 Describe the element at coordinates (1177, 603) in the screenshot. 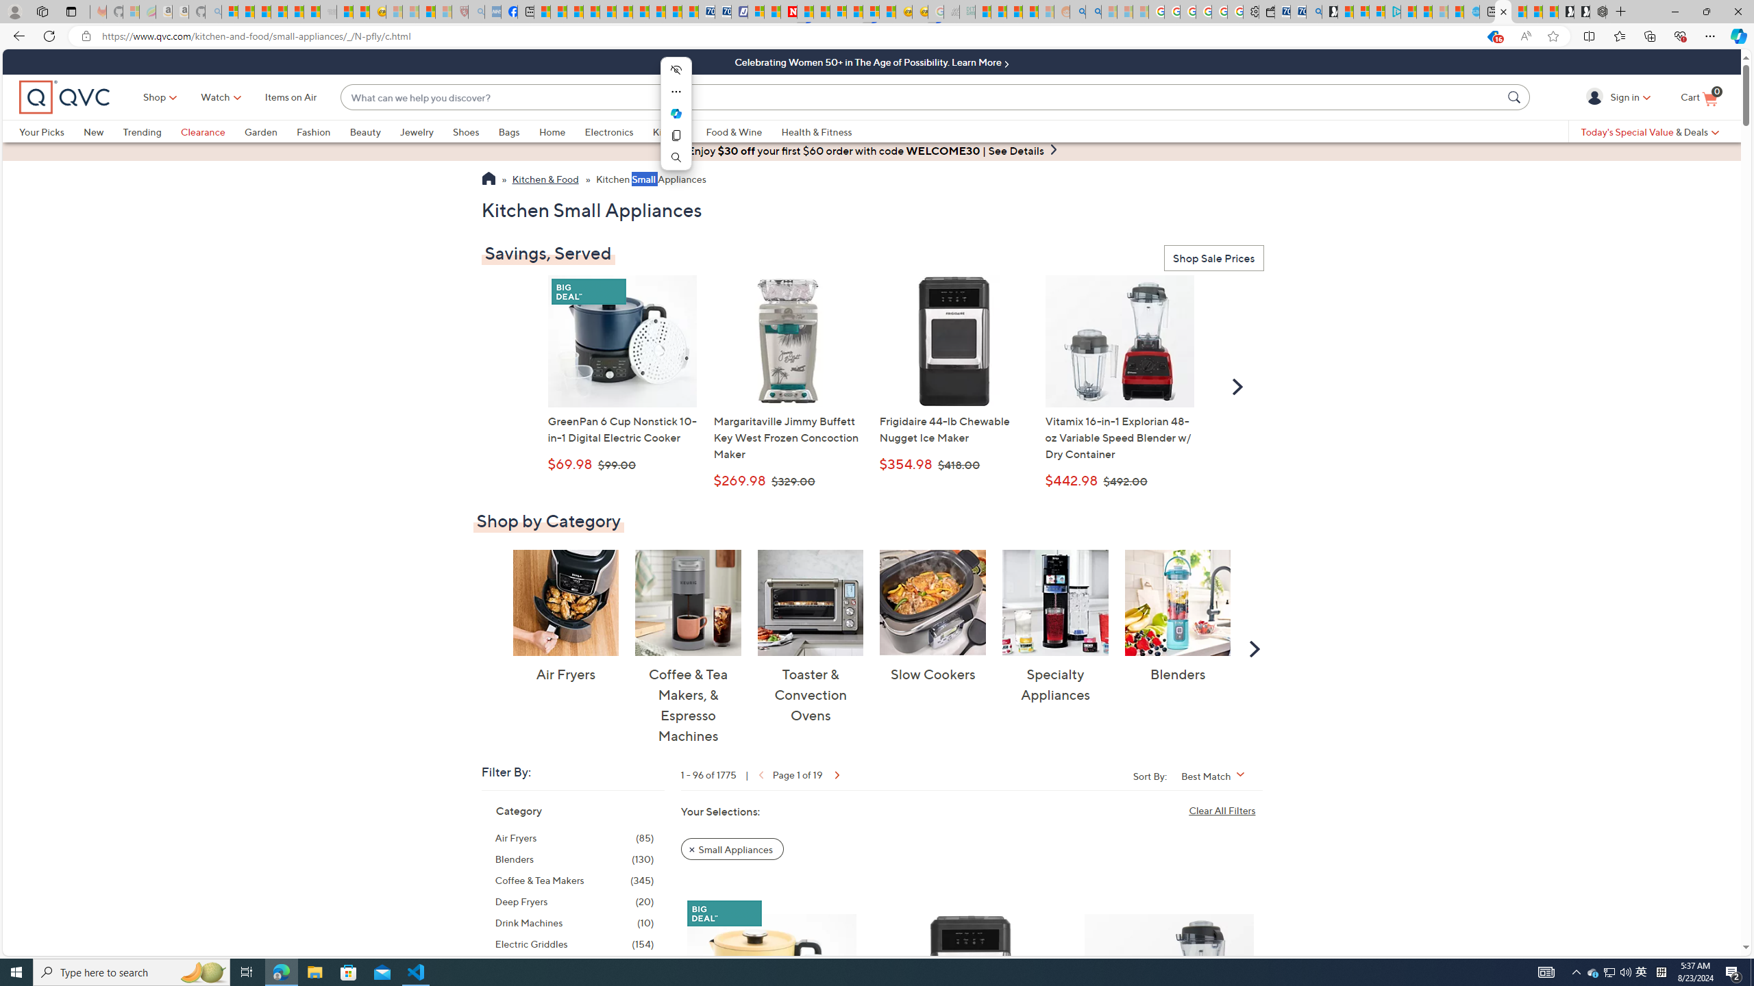

I see `Blenders` at that location.